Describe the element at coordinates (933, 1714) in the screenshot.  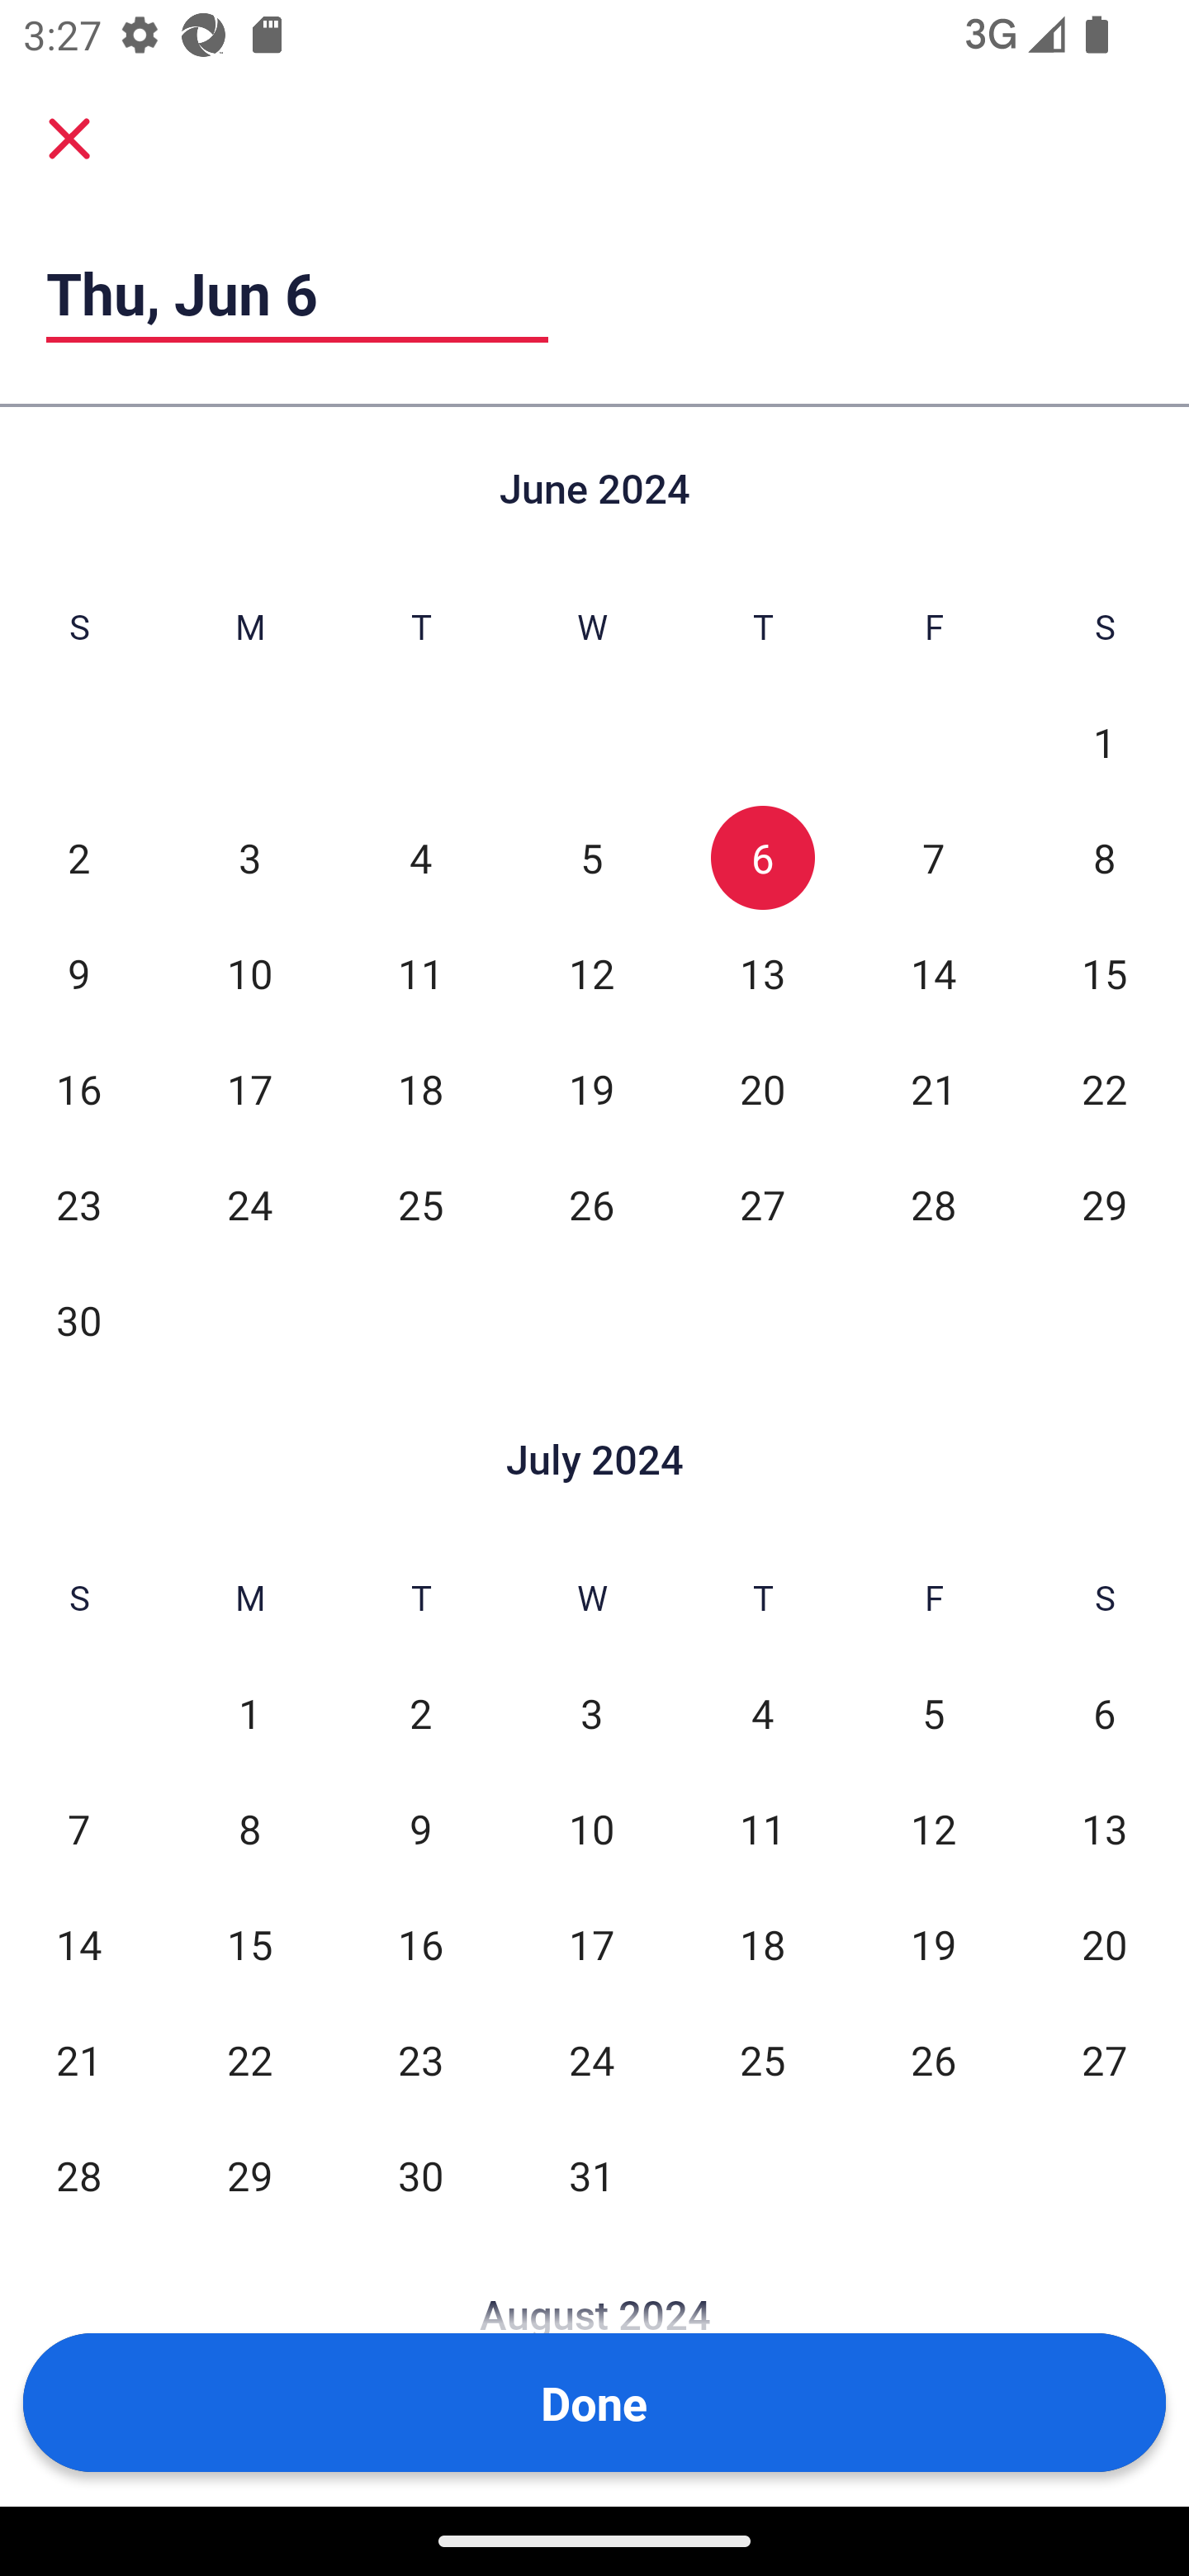
I see `5 Fri, Jul 5, Not Selected` at that location.